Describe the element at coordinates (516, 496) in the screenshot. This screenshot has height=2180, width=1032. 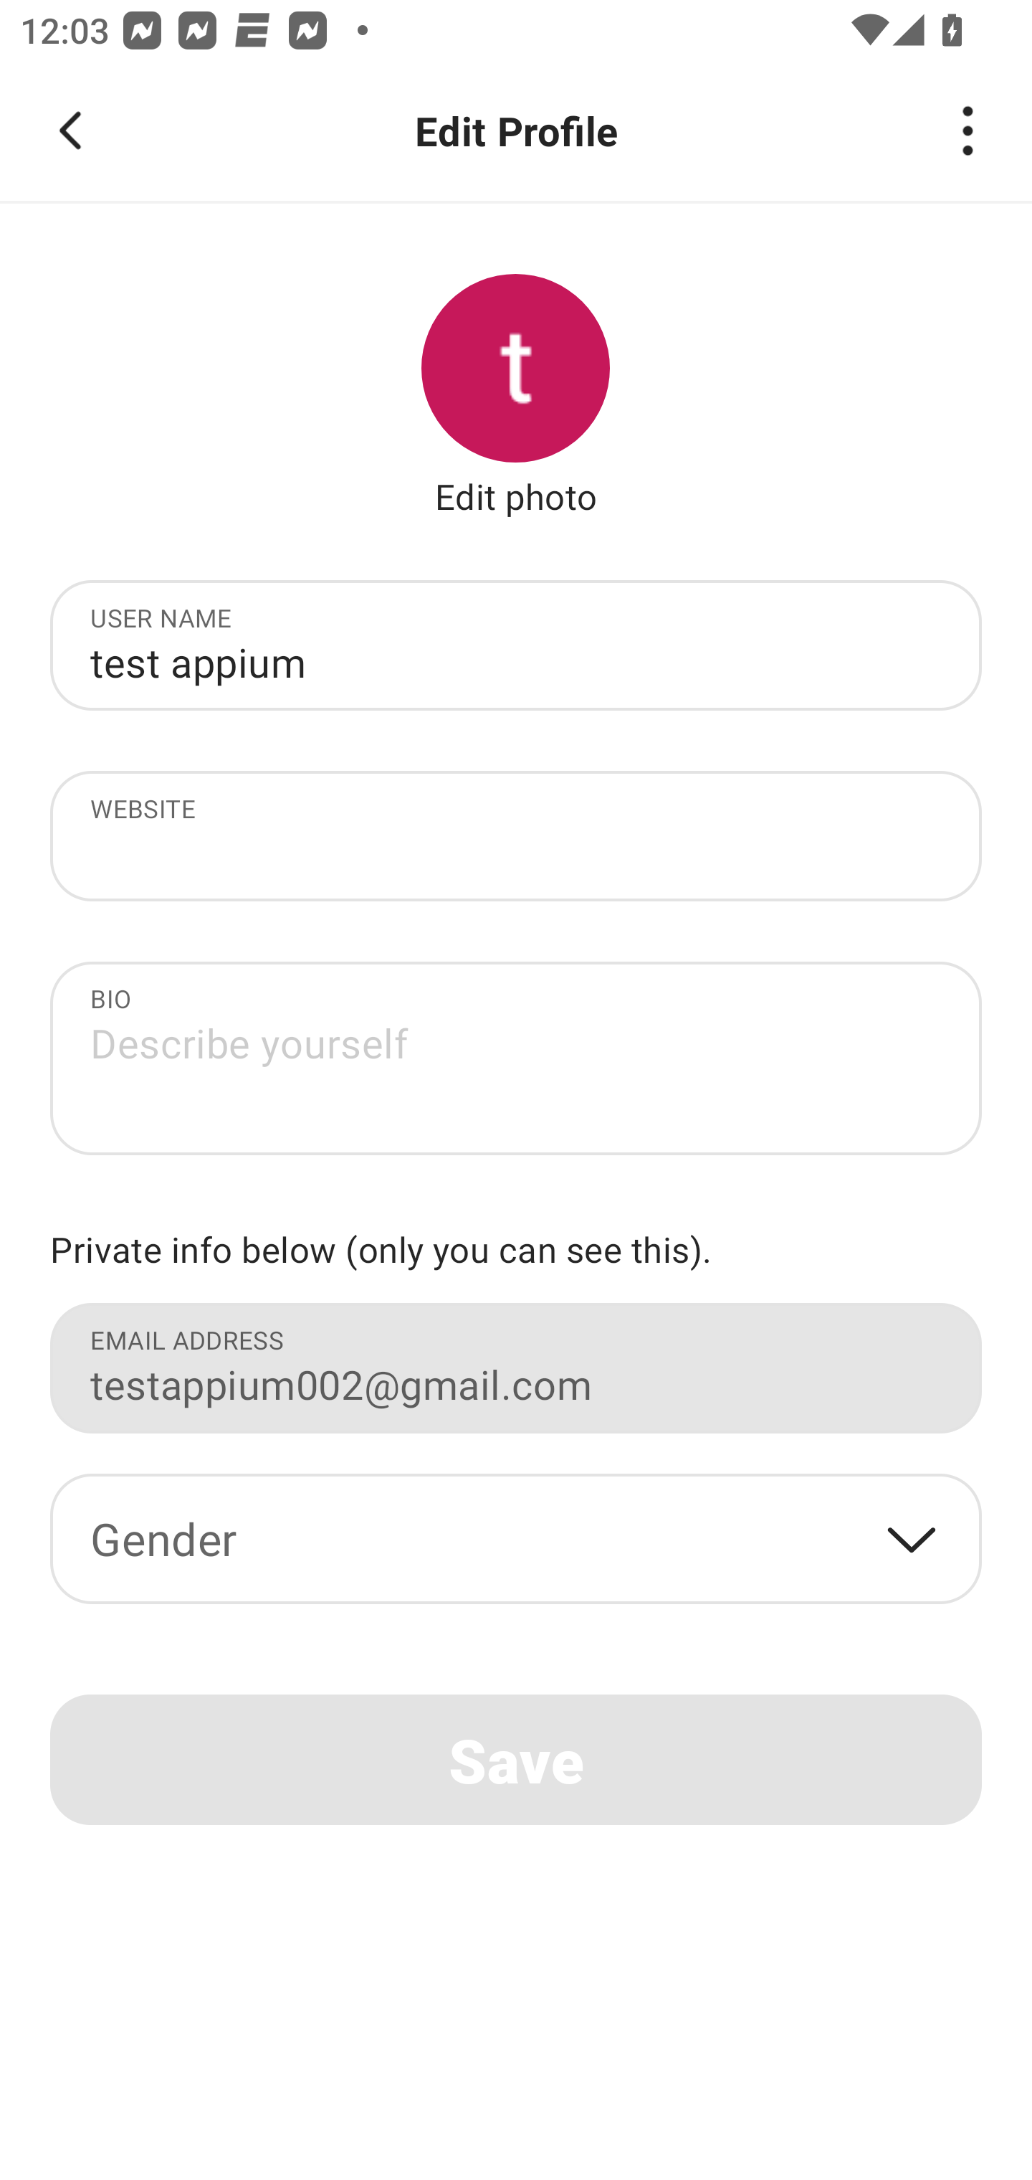
I see `Edit photo` at that location.